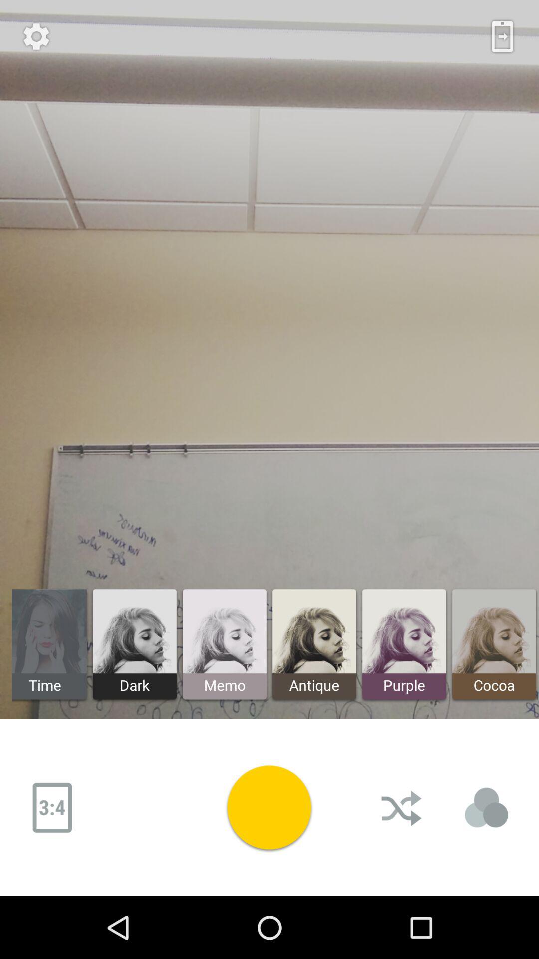 The height and width of the screenshot is (959, 539). Describe the element at coordinates (494, 644) in the screenshot. I see `click on first image at the bottom right corner of the page` at that location.